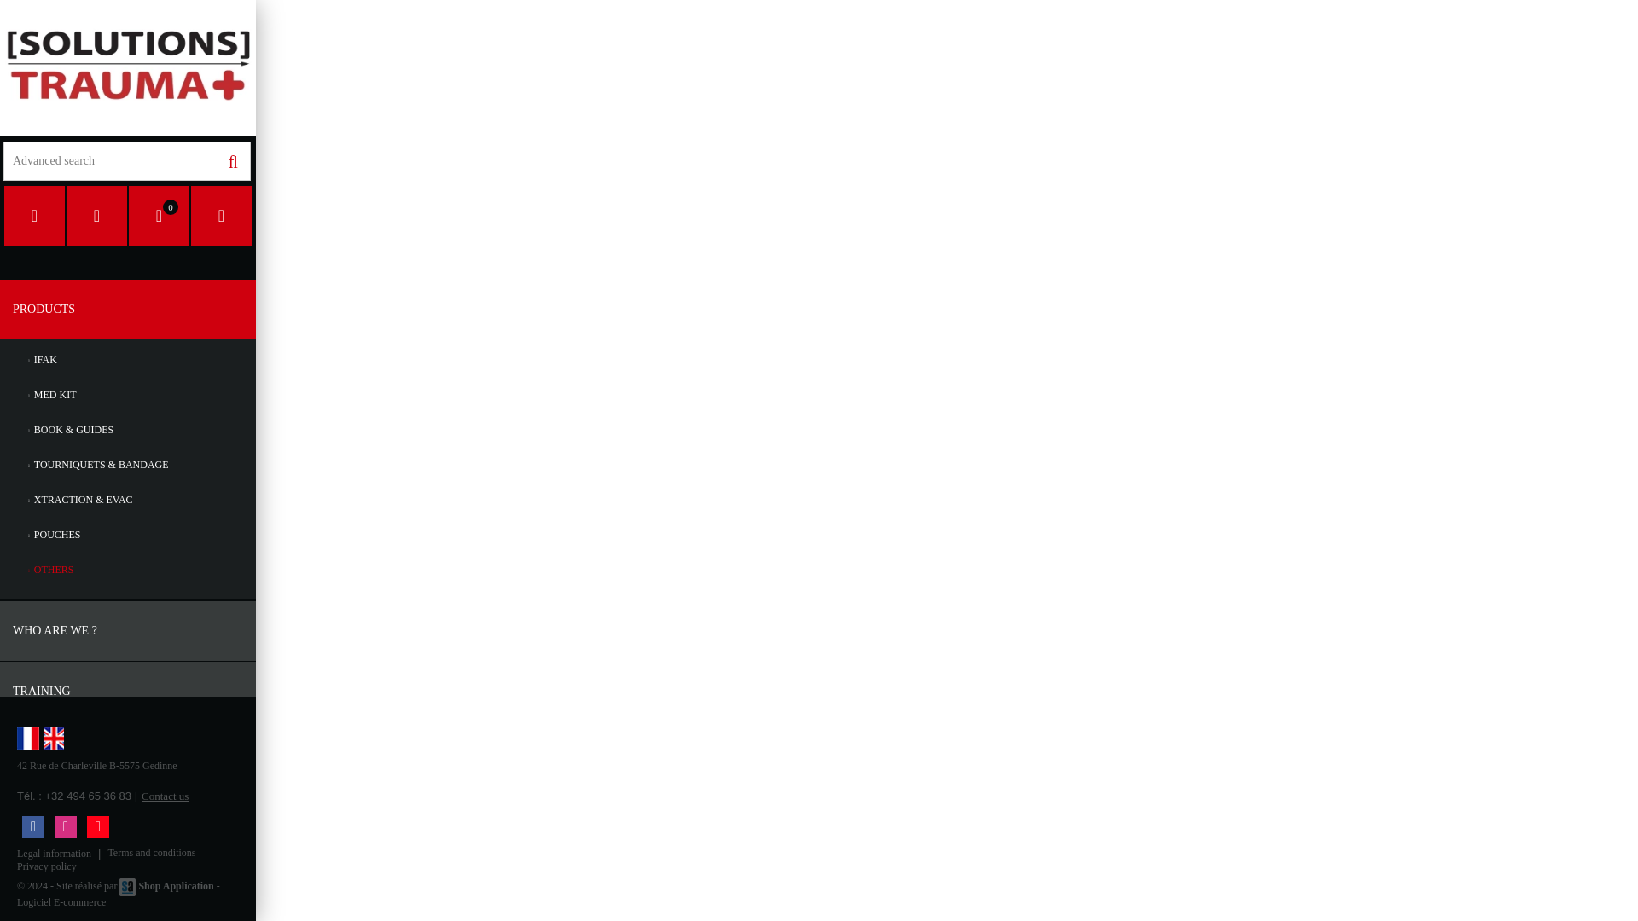 The height and width of the screenshot is (921, 1638). What do you see at coordinates (54, 853) in the screenshot?
I see `Legal information` at bounding box center [54, 853].